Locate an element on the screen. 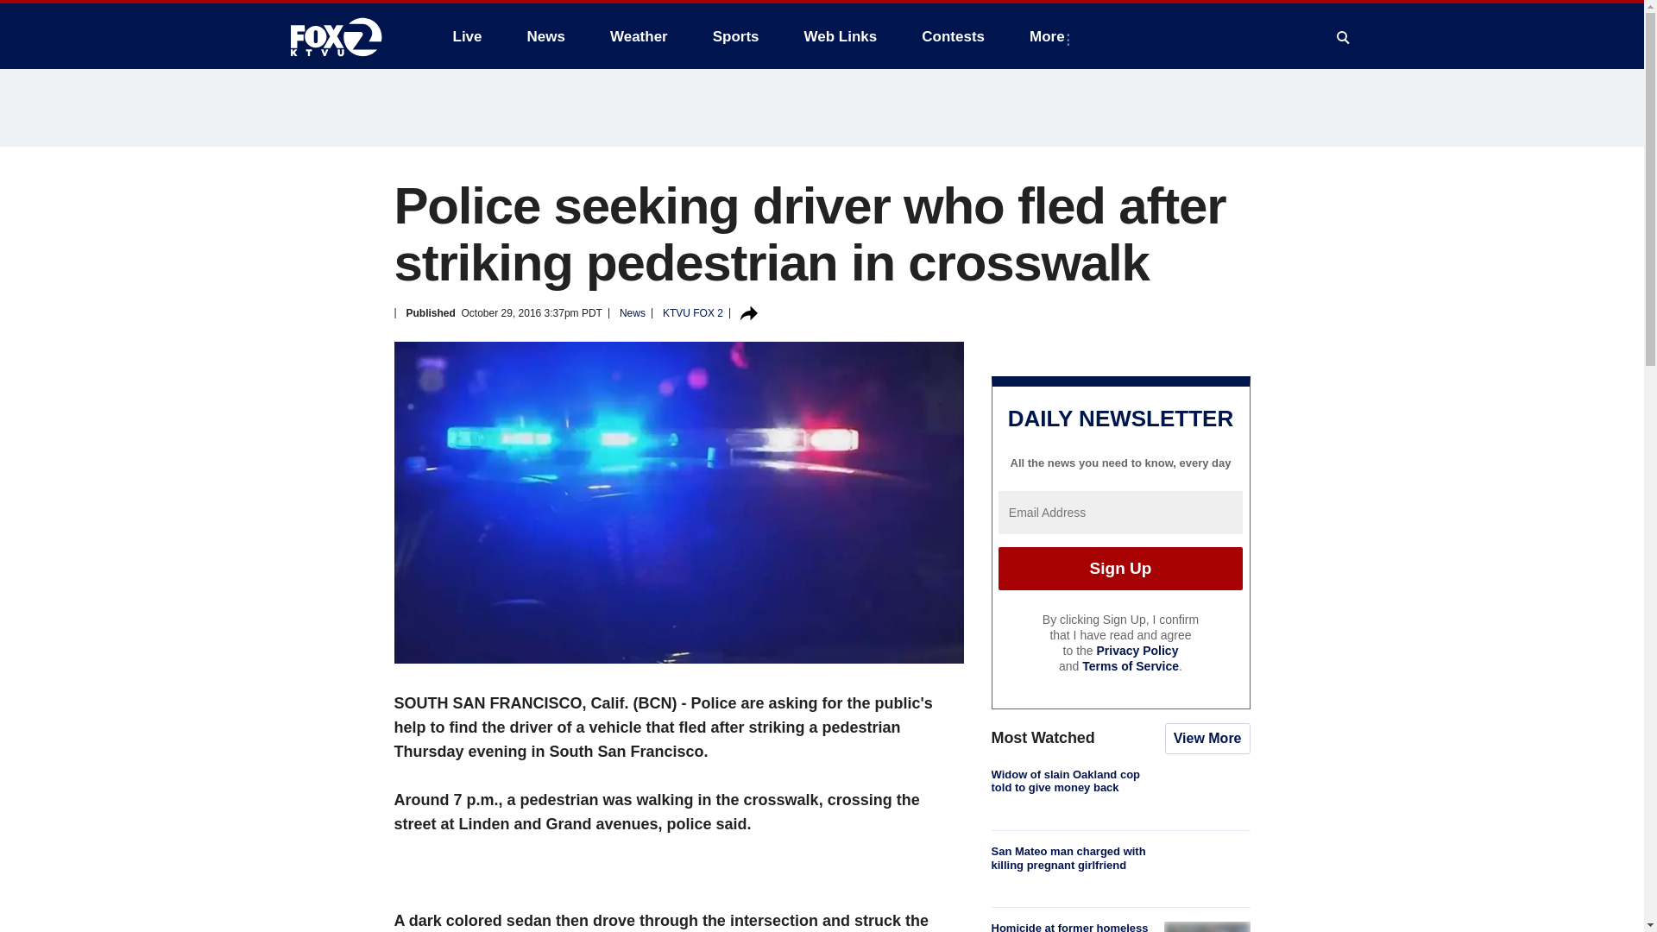 This screenshot has width=1657, height=932. Live is located at coordinates (467, 36).